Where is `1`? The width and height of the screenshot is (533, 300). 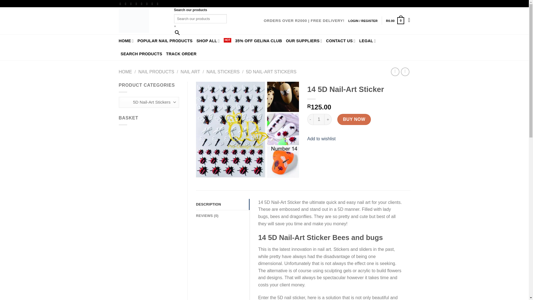 1 is located at coordinates (395, 21).